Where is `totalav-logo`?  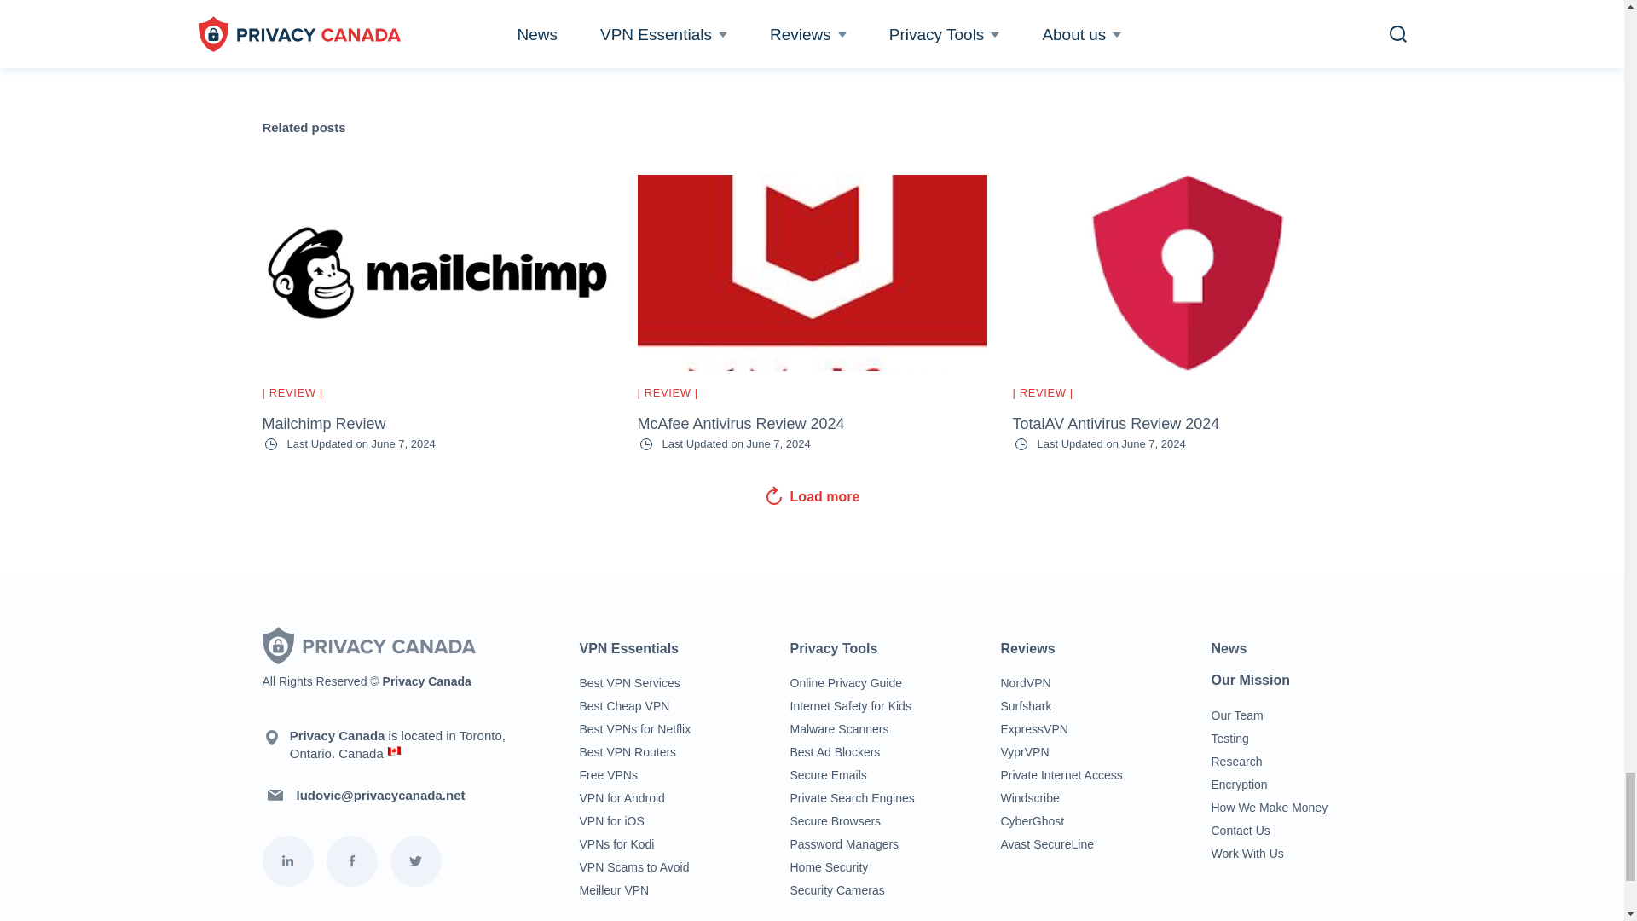 totalav-logo is located at coordinates (1187, 273).